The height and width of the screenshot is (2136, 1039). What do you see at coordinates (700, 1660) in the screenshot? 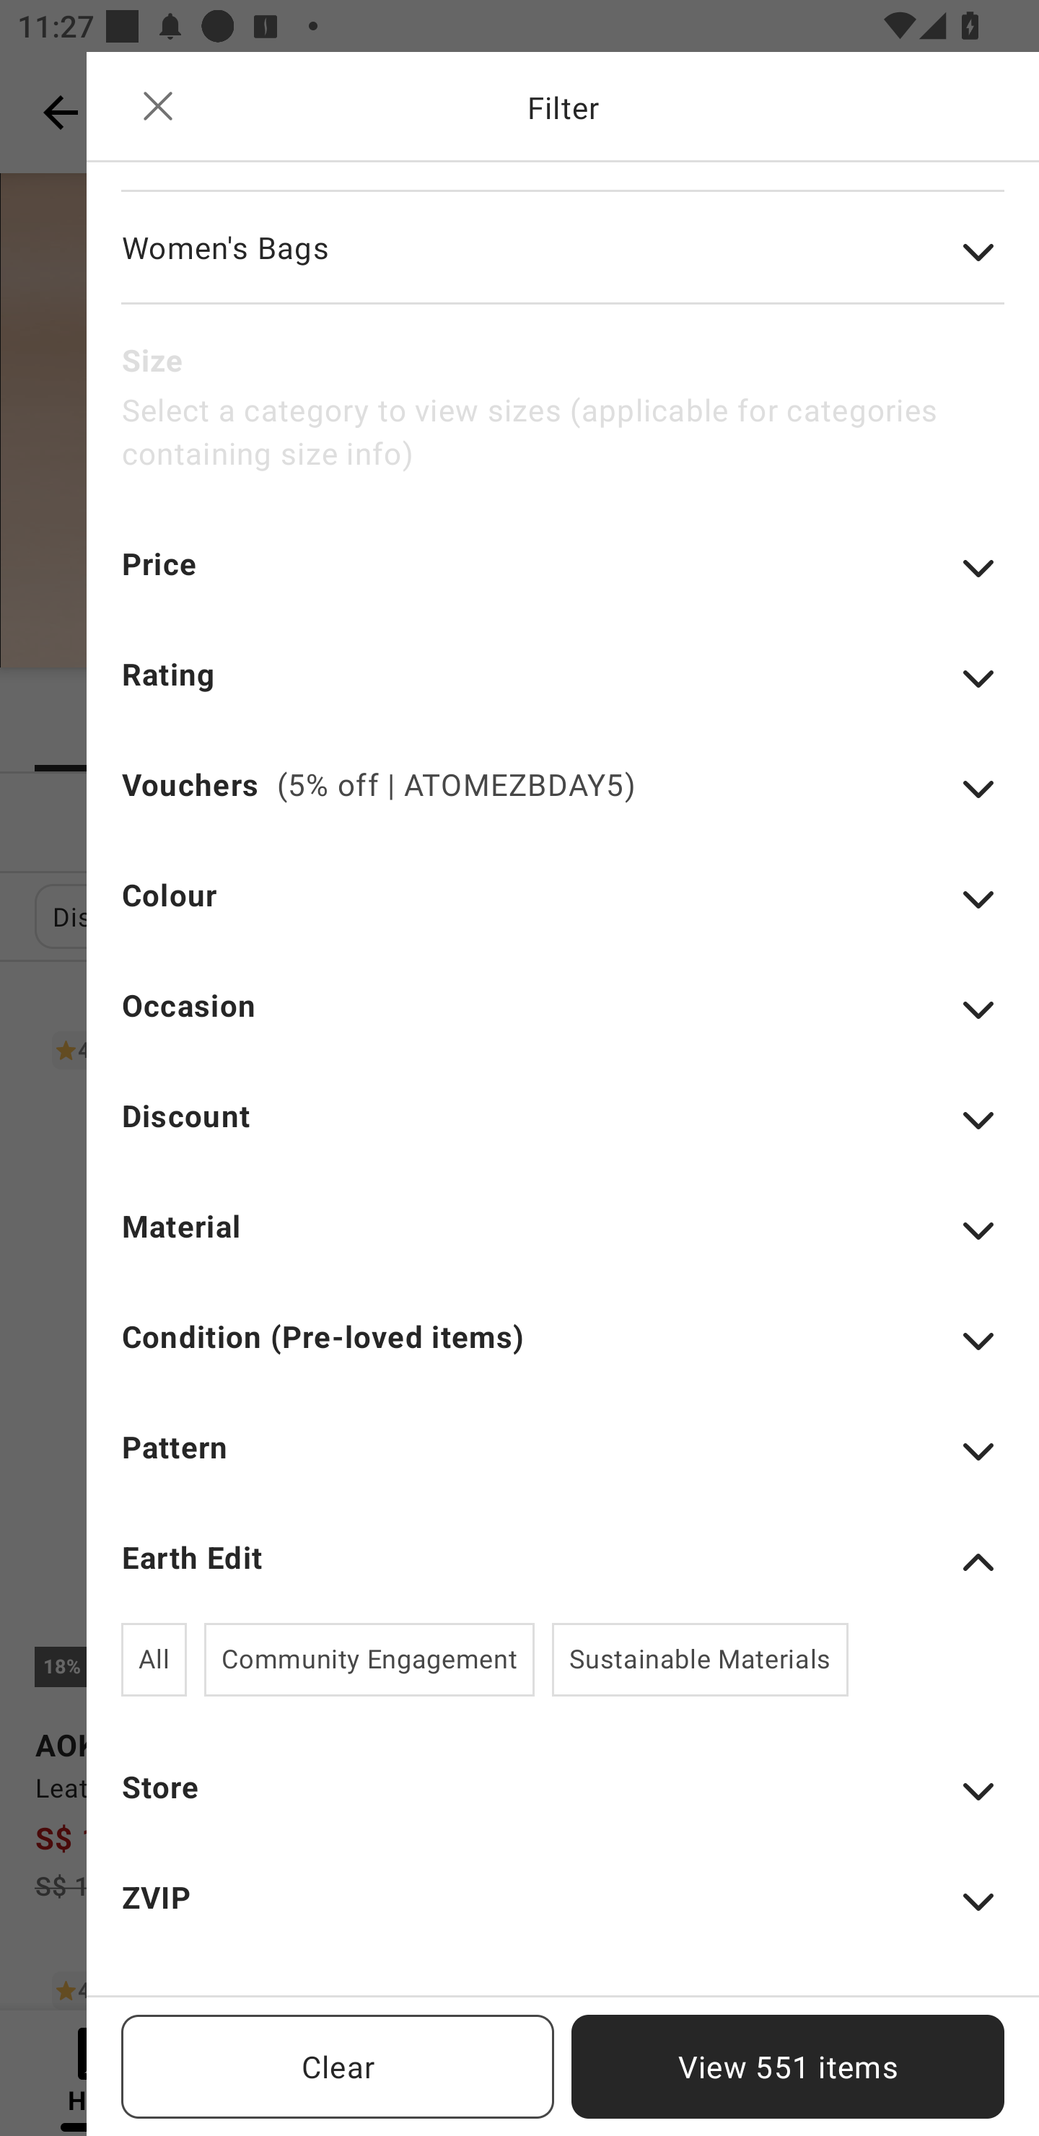
I see `Sustainable Materials` at bounding box center [700, 1660].